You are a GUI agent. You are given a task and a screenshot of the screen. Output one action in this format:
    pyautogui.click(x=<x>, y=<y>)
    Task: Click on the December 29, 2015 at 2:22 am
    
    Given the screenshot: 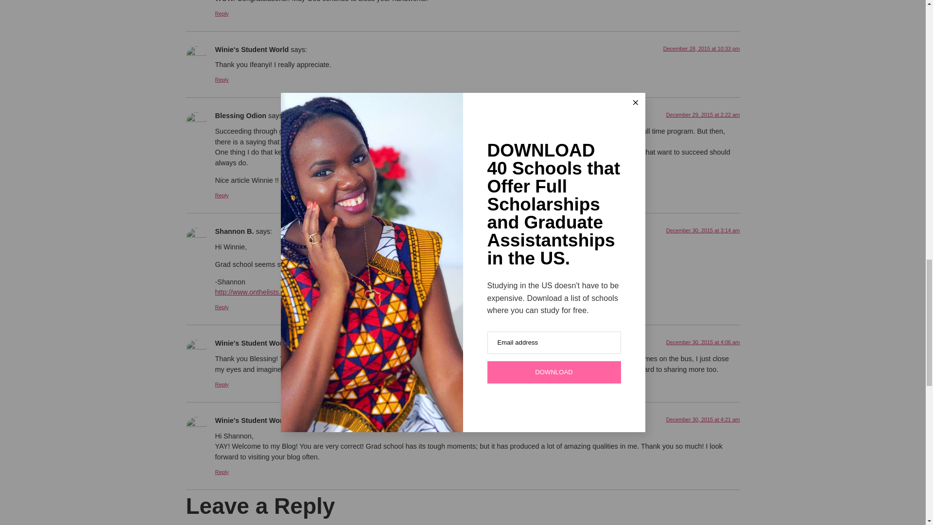 What is the action you would take?
    pyautogui.click(x=703, y=115)
    